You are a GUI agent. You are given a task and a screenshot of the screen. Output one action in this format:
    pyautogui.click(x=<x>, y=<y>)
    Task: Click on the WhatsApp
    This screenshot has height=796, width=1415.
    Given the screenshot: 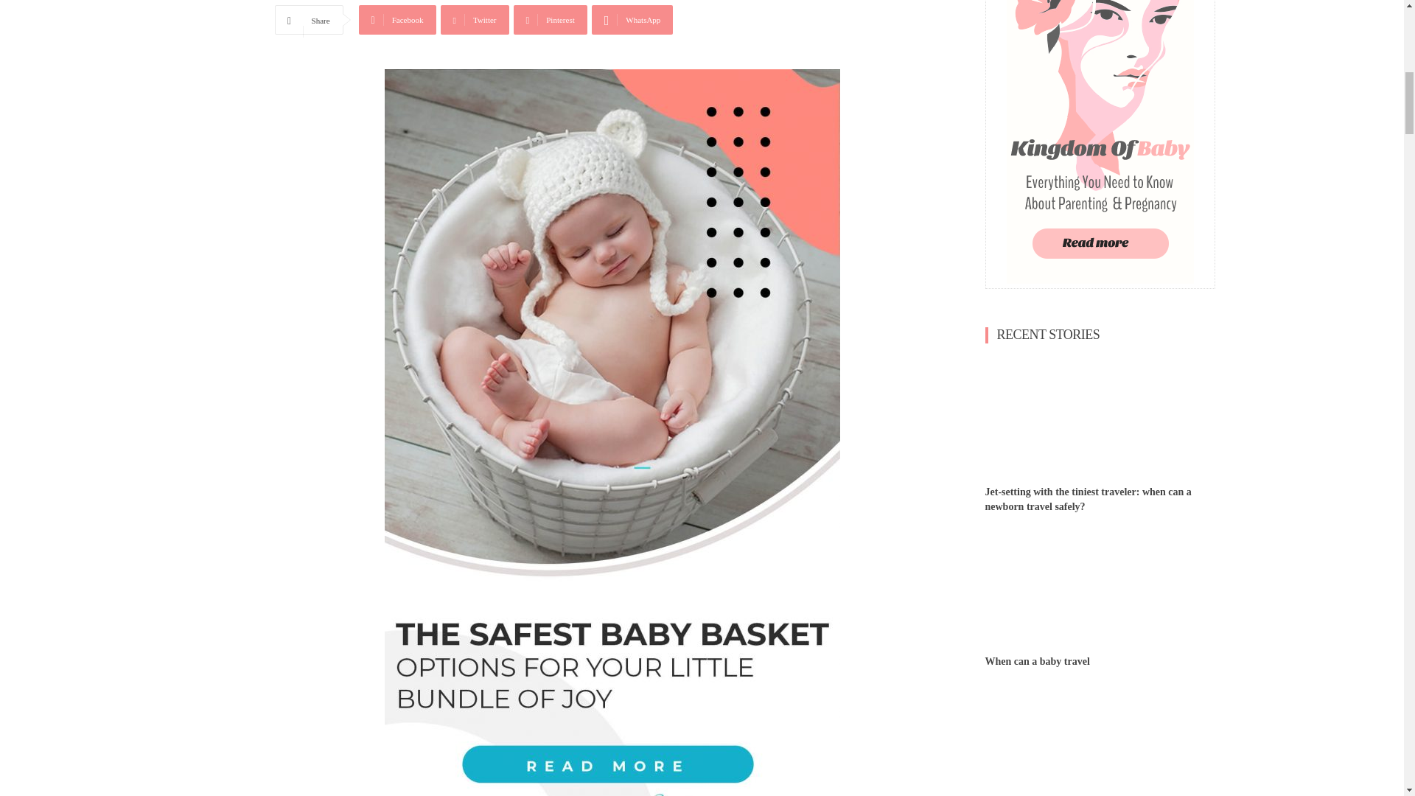 What is the action you would take?
    pyautogui.click(x=632, y=19)
    